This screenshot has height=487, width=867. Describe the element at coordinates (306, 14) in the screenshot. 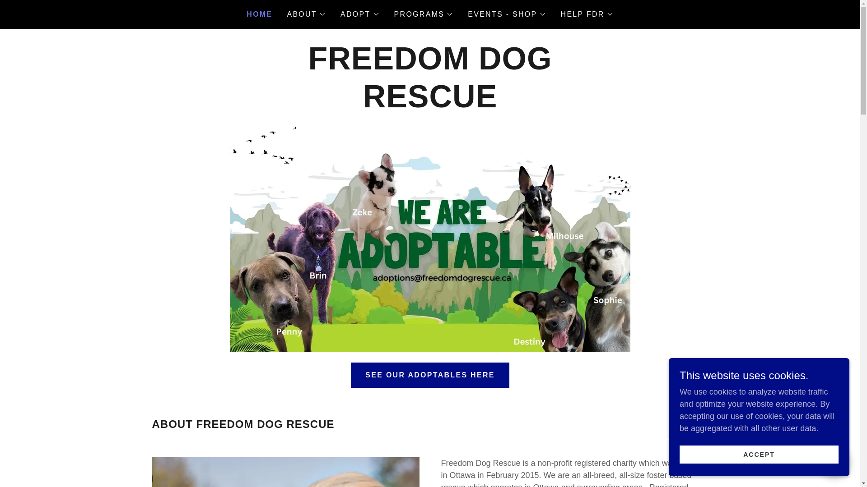

I see `ABOUT` at that location.